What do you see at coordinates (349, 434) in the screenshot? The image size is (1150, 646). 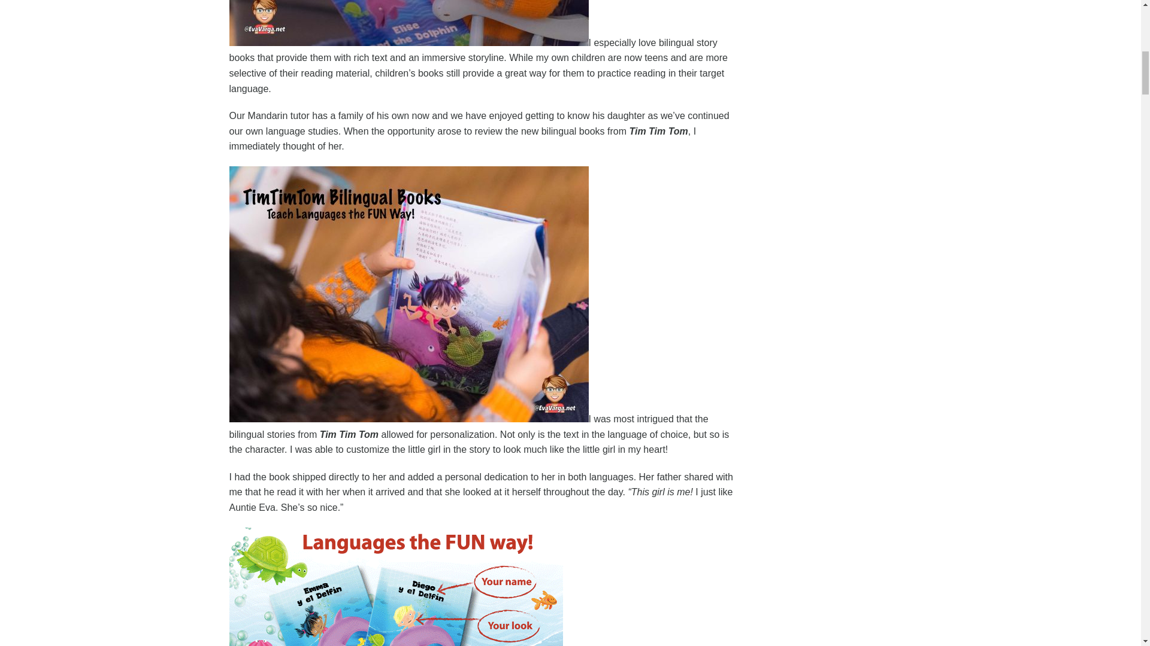 I see `Tim Tim Tom` at bounding box center [349, 434].